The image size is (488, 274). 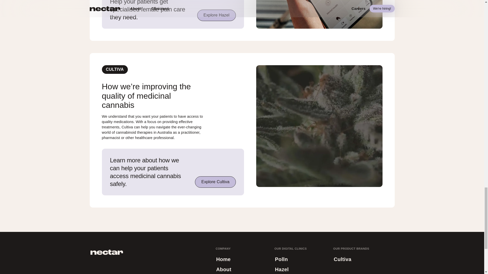 What do you see at coordinates (216, 15) in the screenshot?
I see `Cultiva` at bounding box center [216, 15].